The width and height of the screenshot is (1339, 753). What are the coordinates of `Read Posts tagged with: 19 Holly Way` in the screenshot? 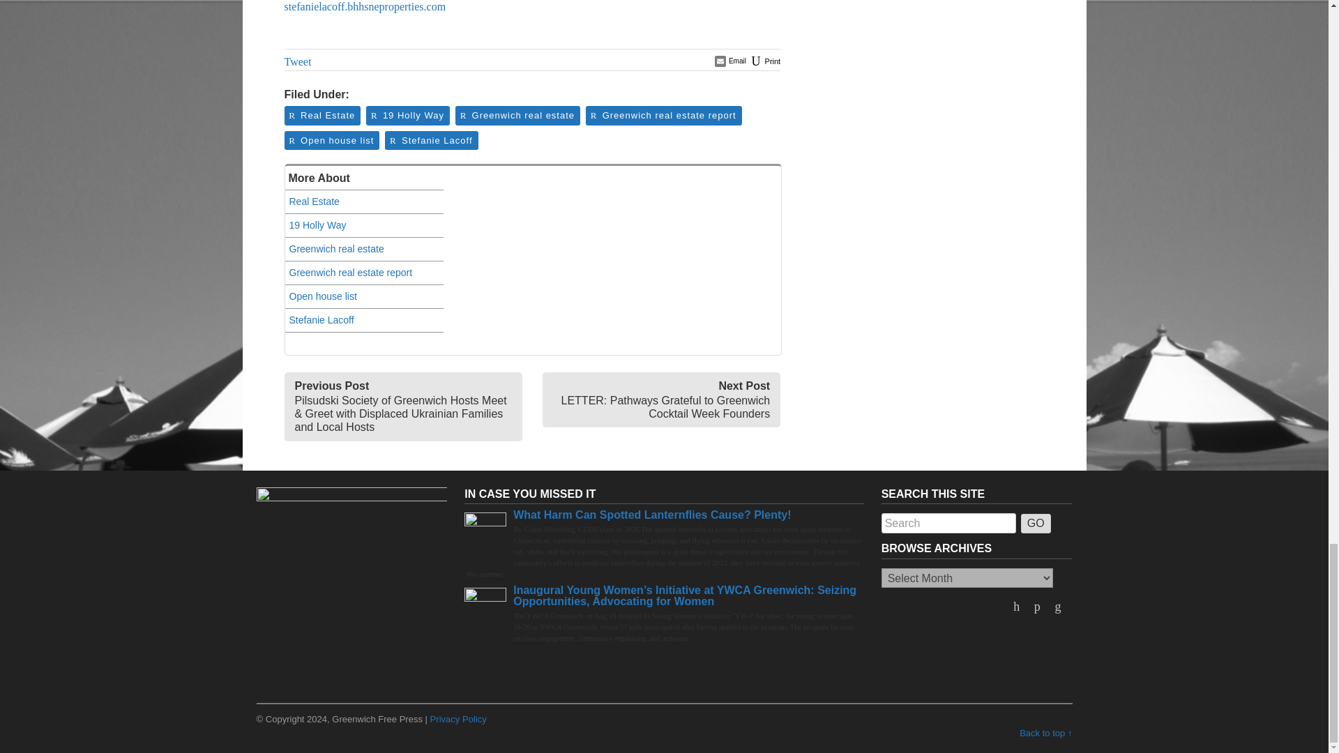 It's located at (407, 114).